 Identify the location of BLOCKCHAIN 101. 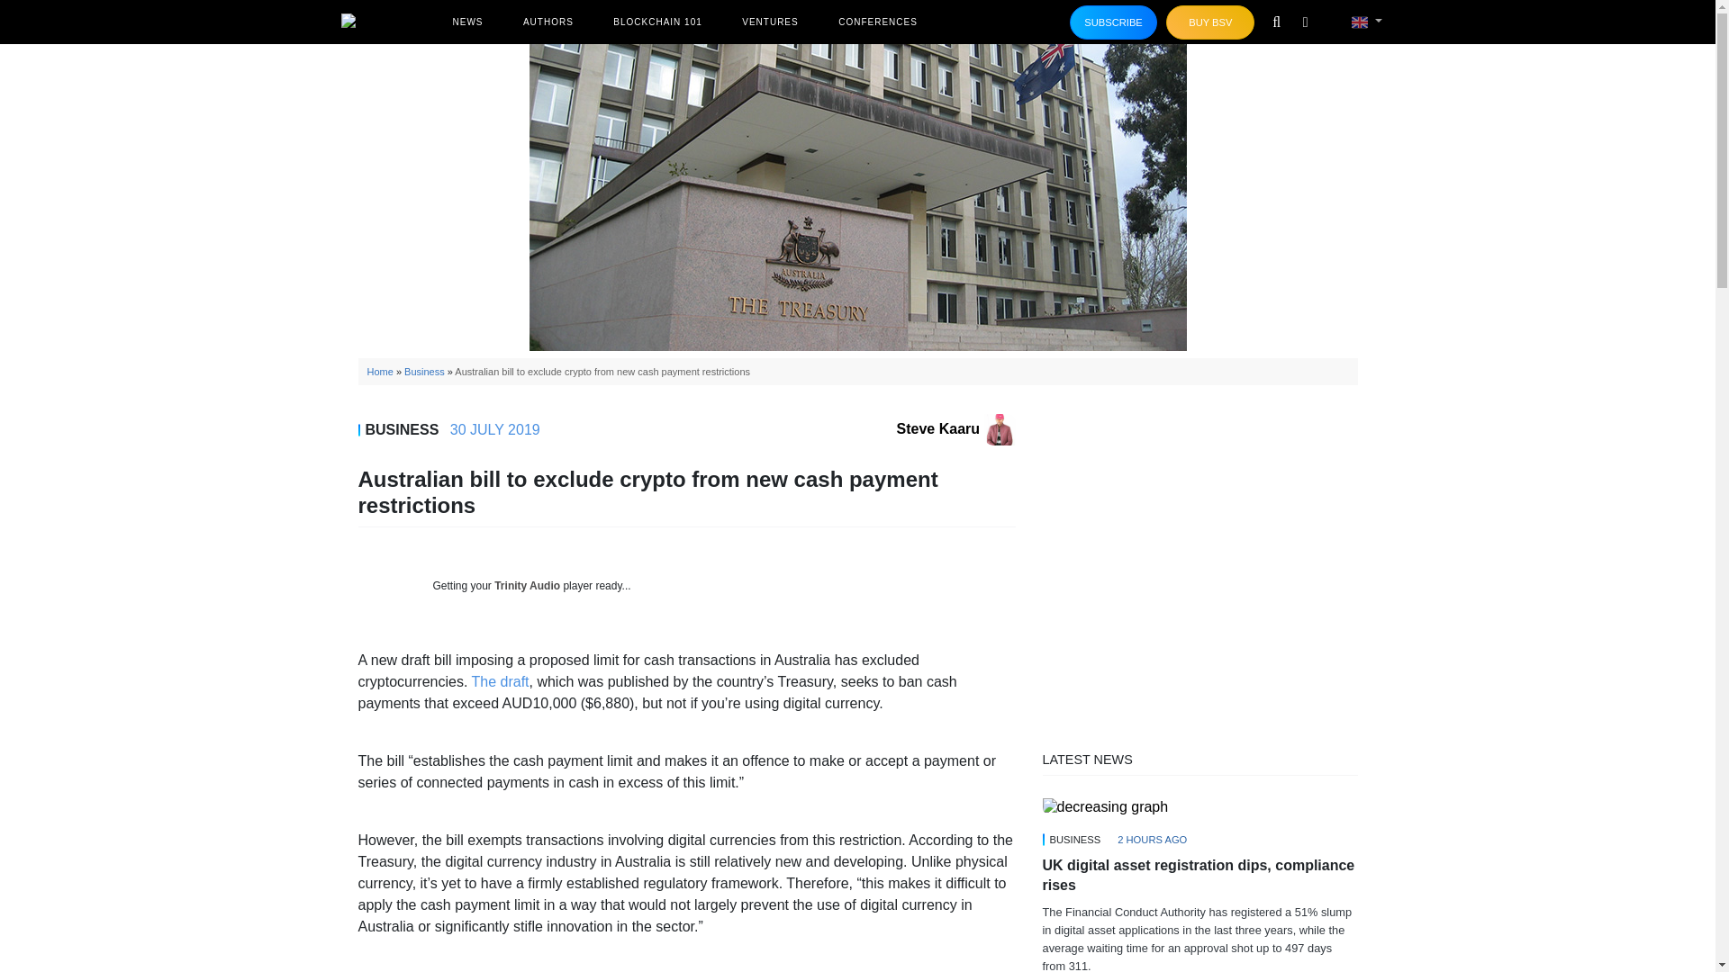
(657, 22).